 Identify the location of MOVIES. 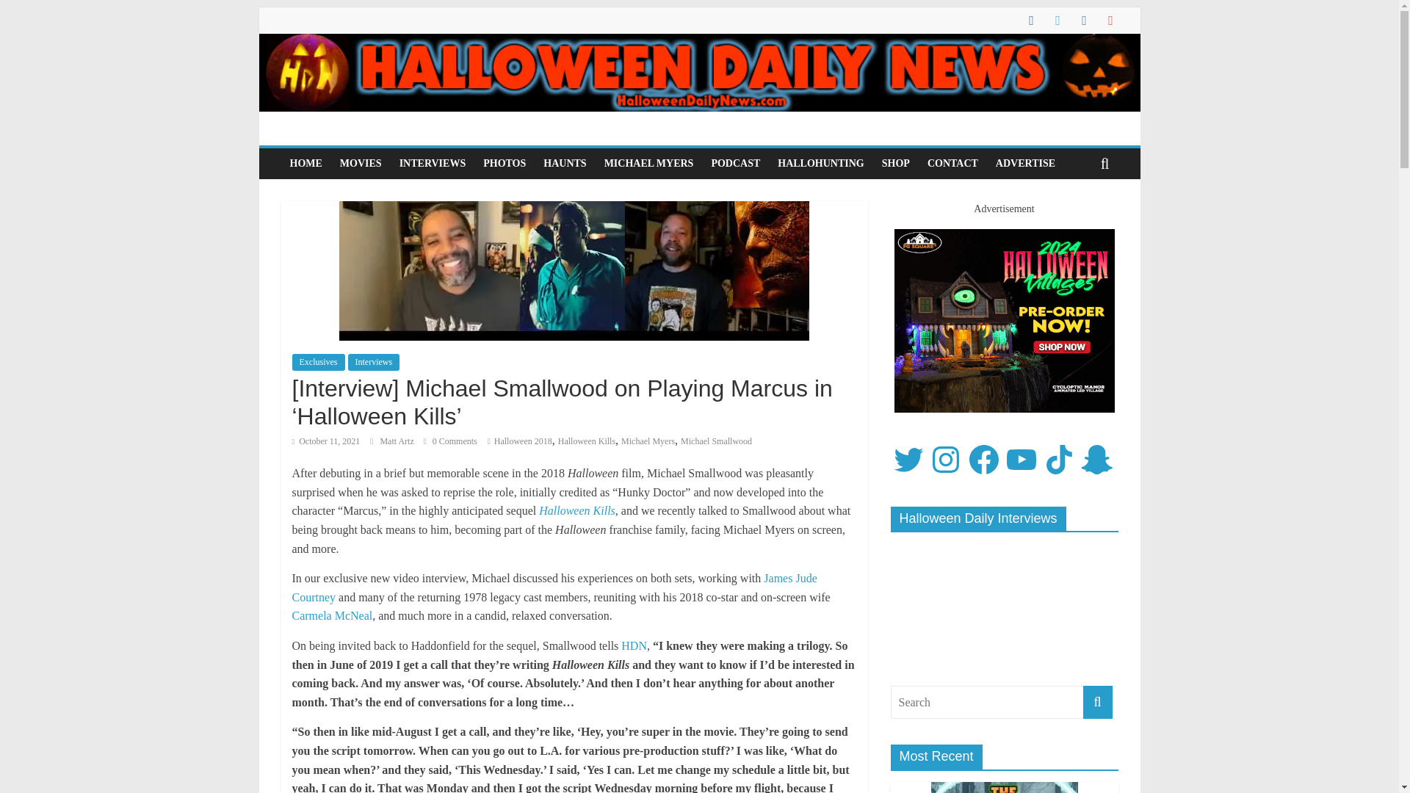
(361, 163).